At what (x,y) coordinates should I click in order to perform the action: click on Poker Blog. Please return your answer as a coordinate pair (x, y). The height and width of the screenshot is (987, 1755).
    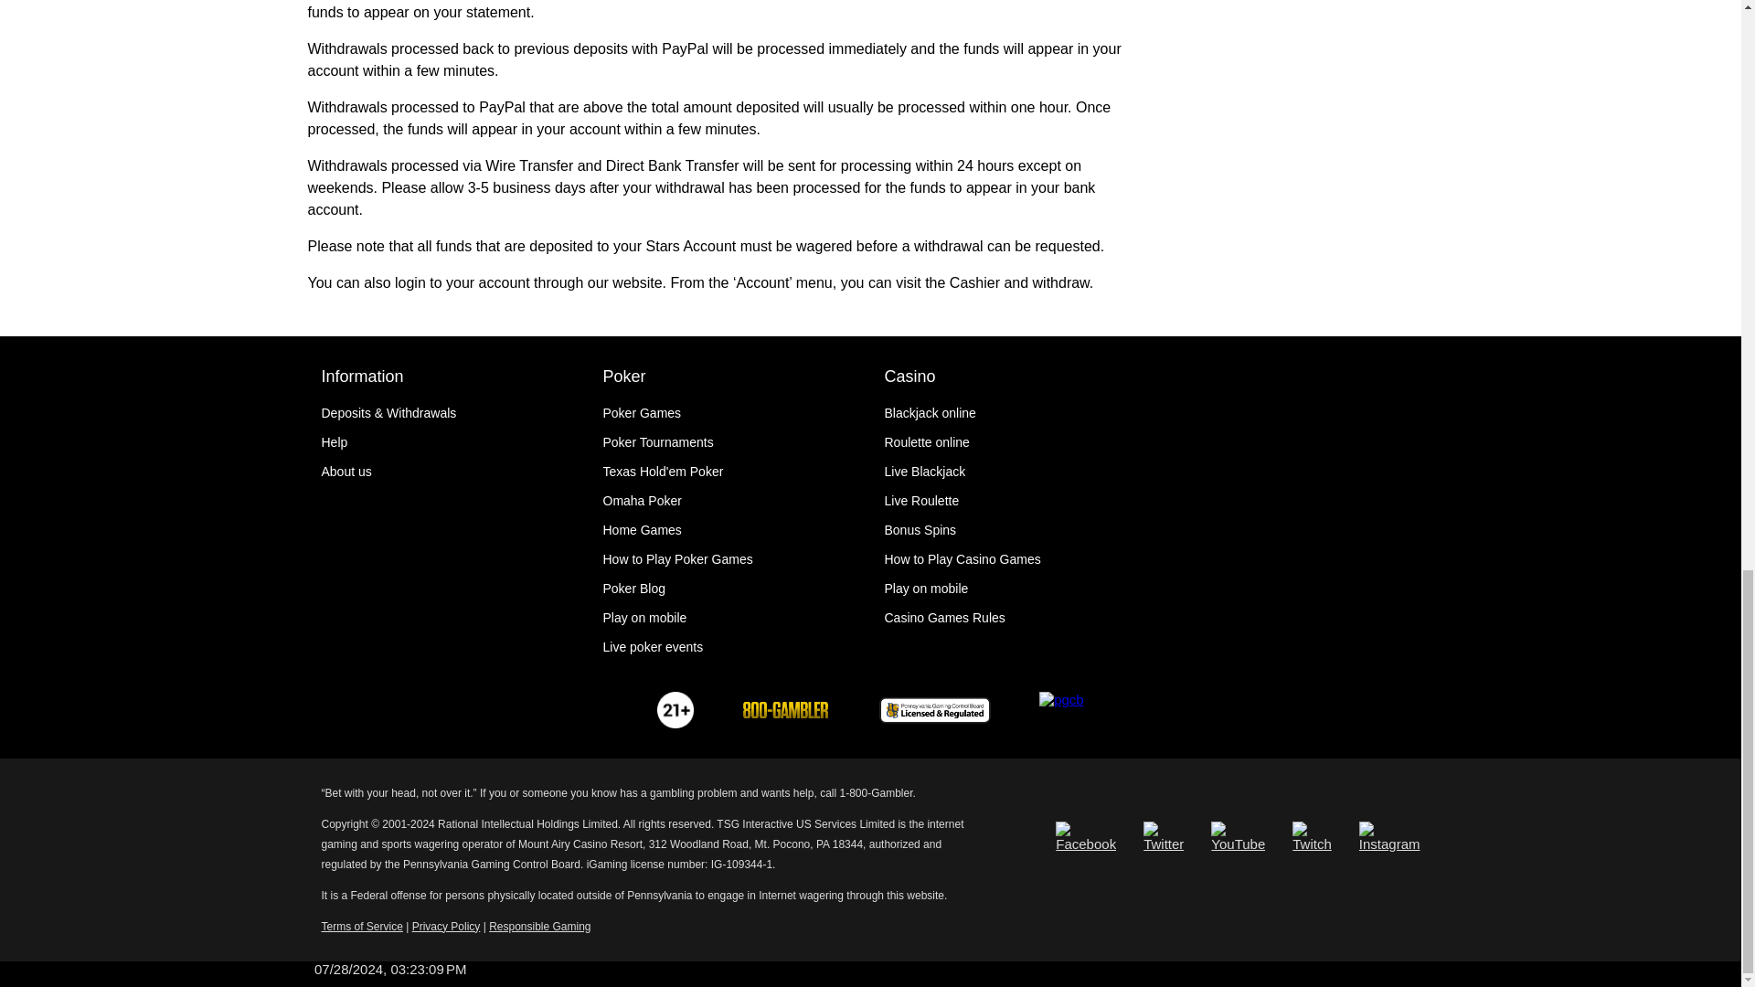
    Looking at the image, I should click on (634, 589).